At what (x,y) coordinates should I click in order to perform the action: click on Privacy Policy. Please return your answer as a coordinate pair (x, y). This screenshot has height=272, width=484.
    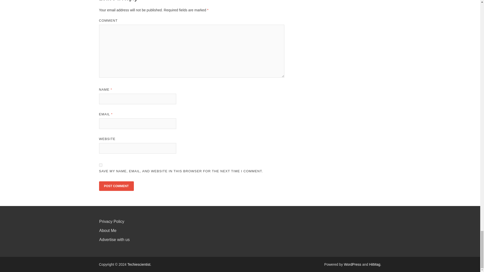
    Looking at the image, I should click on (112, 221).